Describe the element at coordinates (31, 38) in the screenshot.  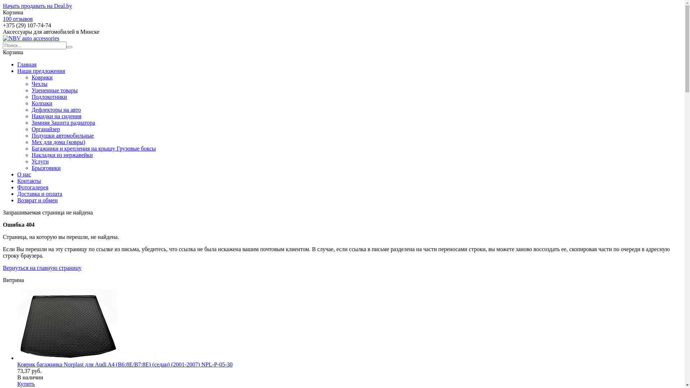
I see `NBV auto accessories` at that location.